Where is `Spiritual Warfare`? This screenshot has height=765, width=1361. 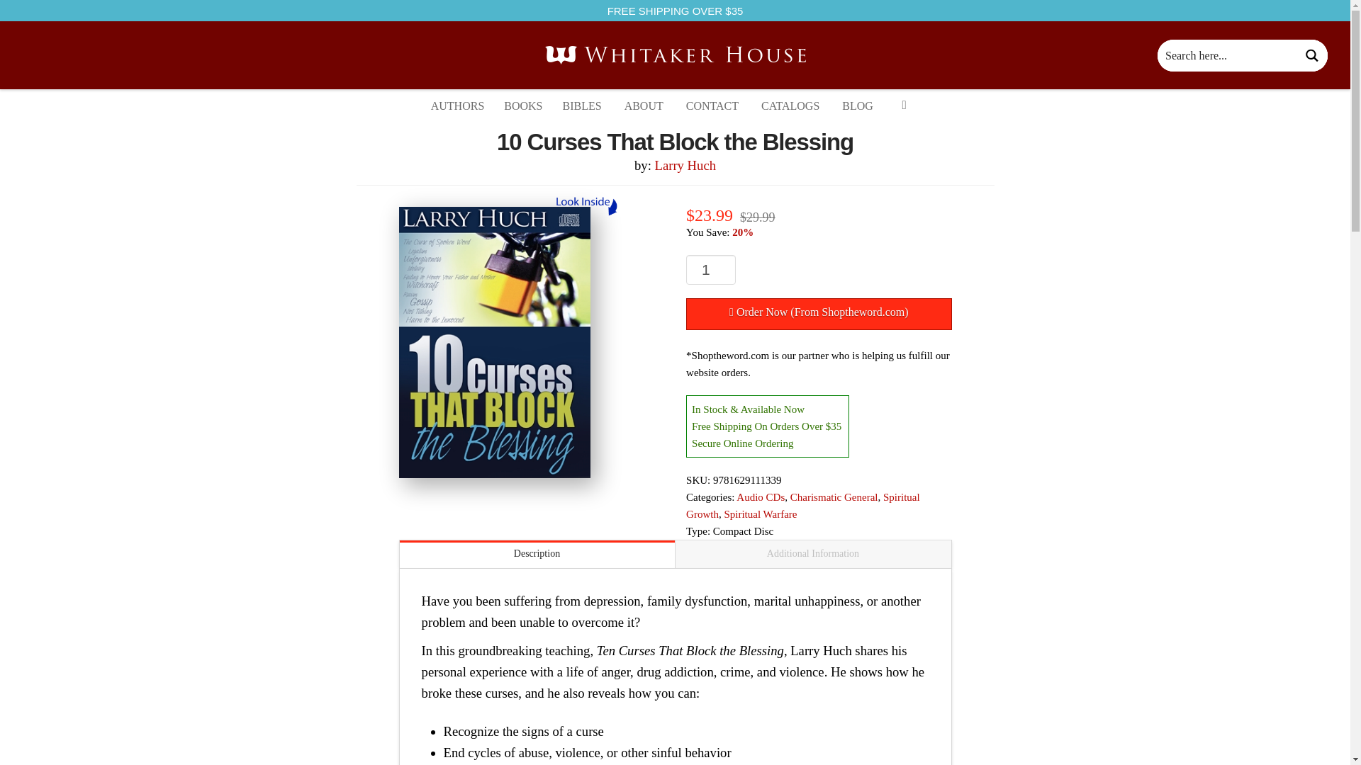 Spiritual Warfare is located at coordinates (760, 514).